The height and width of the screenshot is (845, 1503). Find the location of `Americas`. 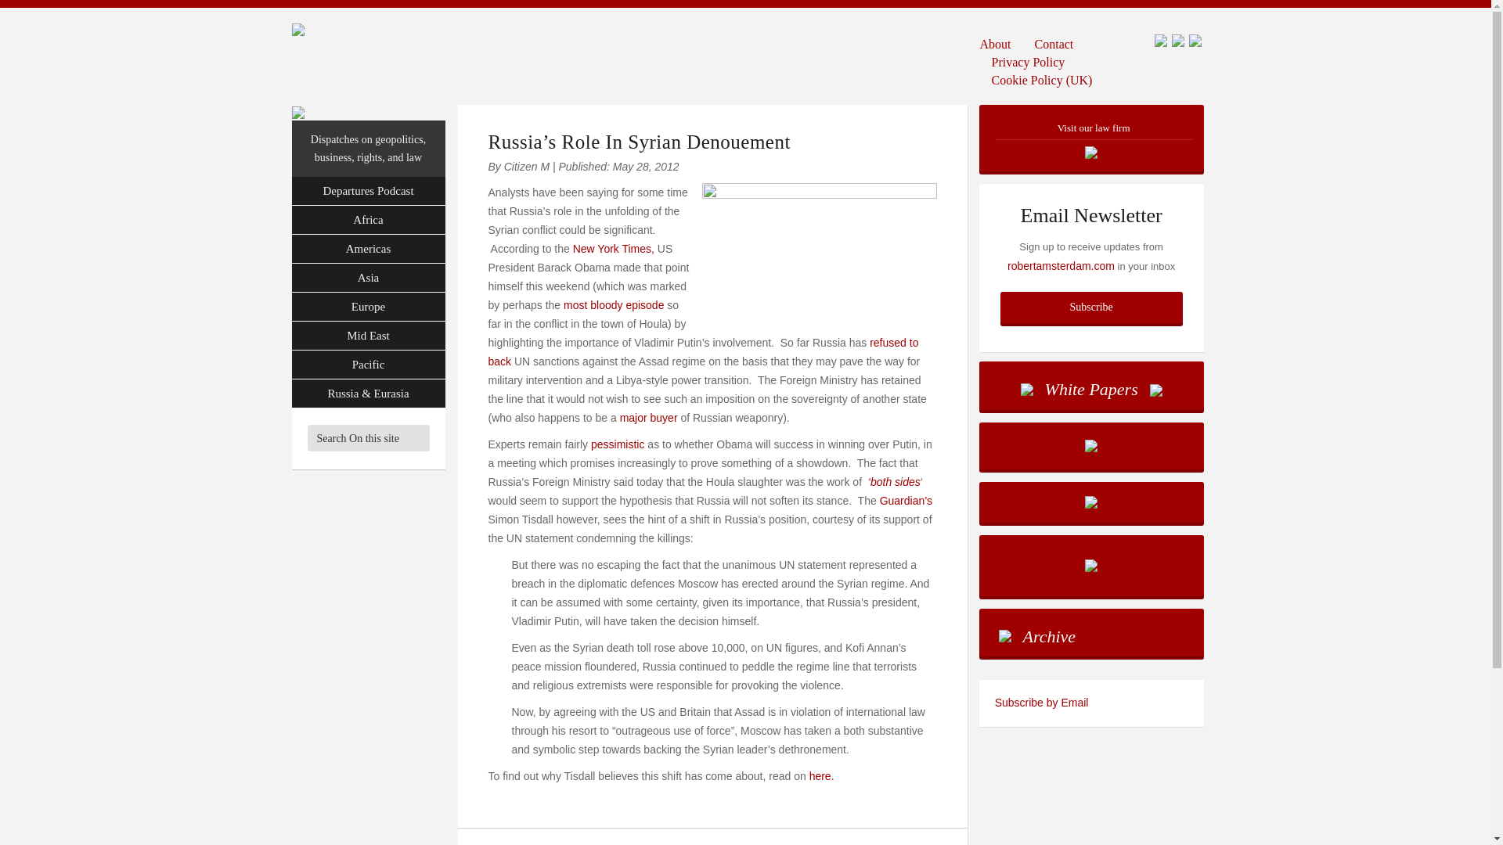

Americas is located at coordinates (368, 249).